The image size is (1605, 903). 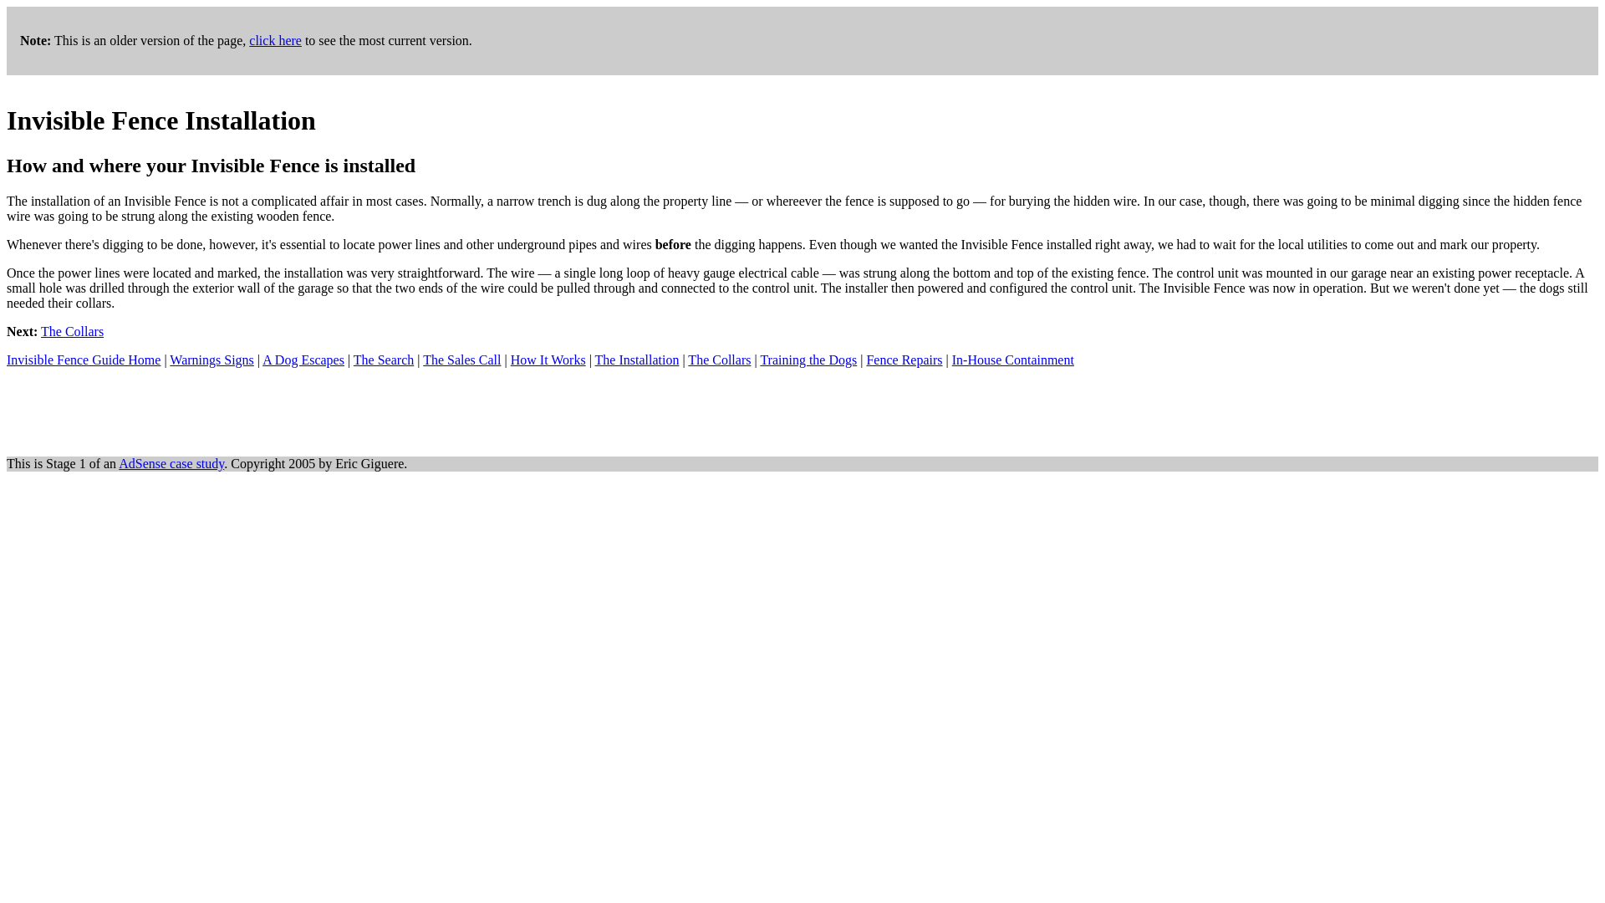 What do you see at coordinates (1012, 360) in the screenshot?
I see `In-House Containment` at bounding box center [1012, 360].